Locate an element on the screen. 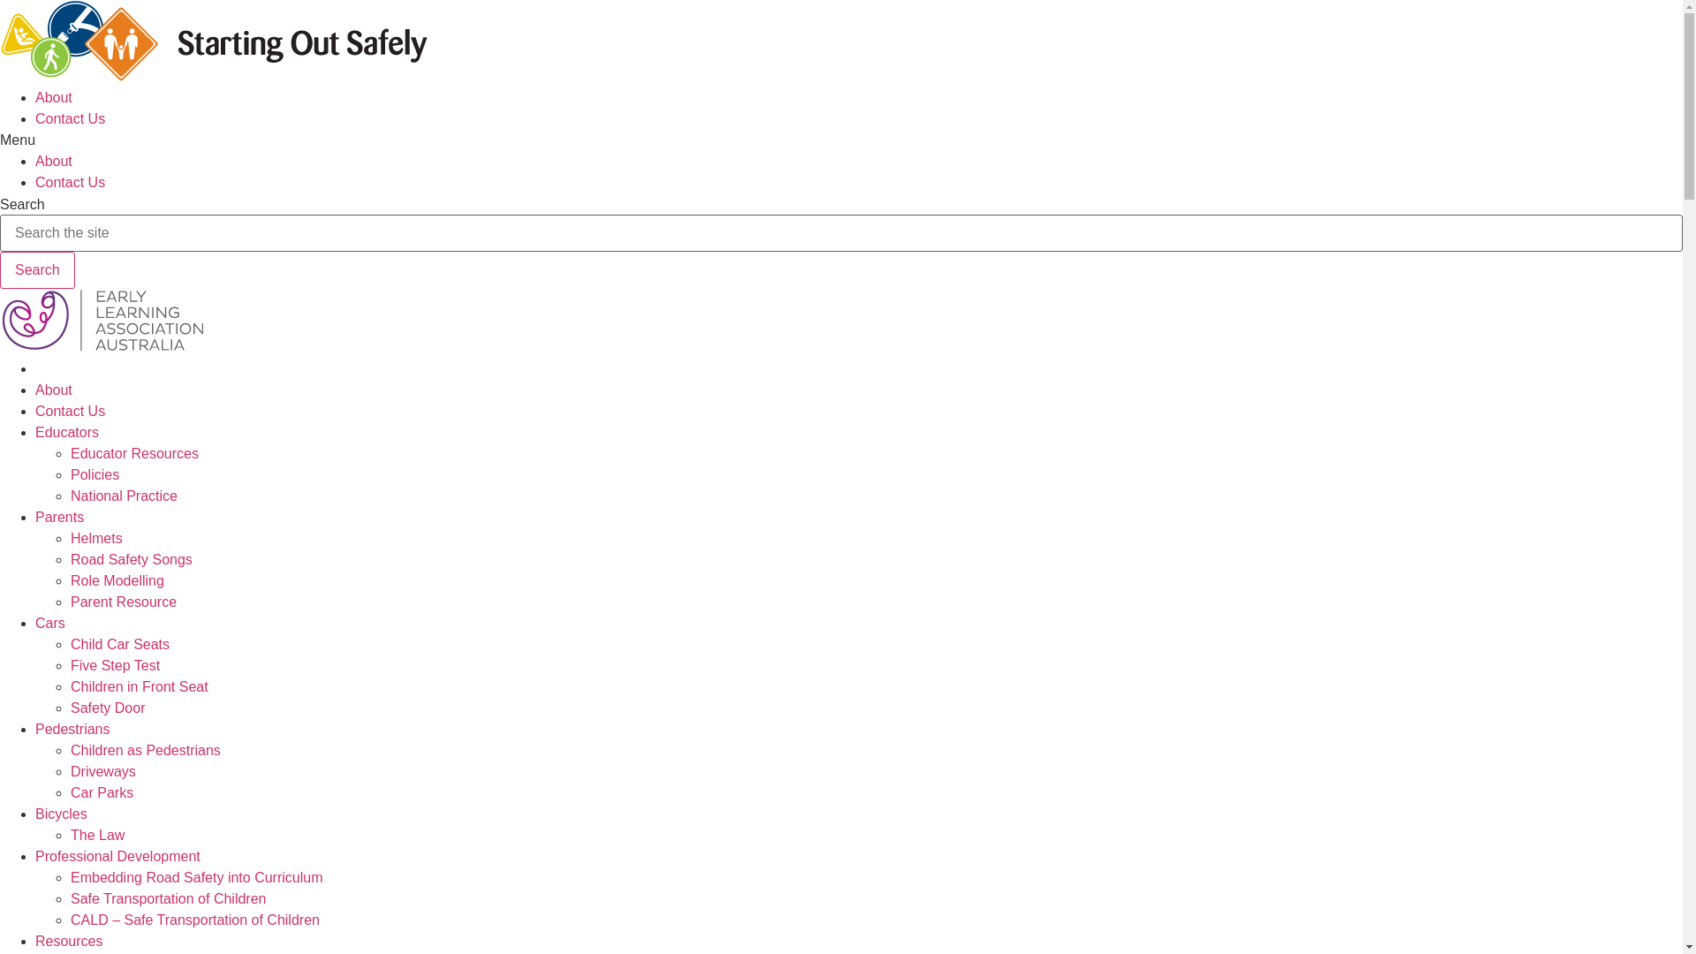  Role Modelling is located at coordinates (117, 581).